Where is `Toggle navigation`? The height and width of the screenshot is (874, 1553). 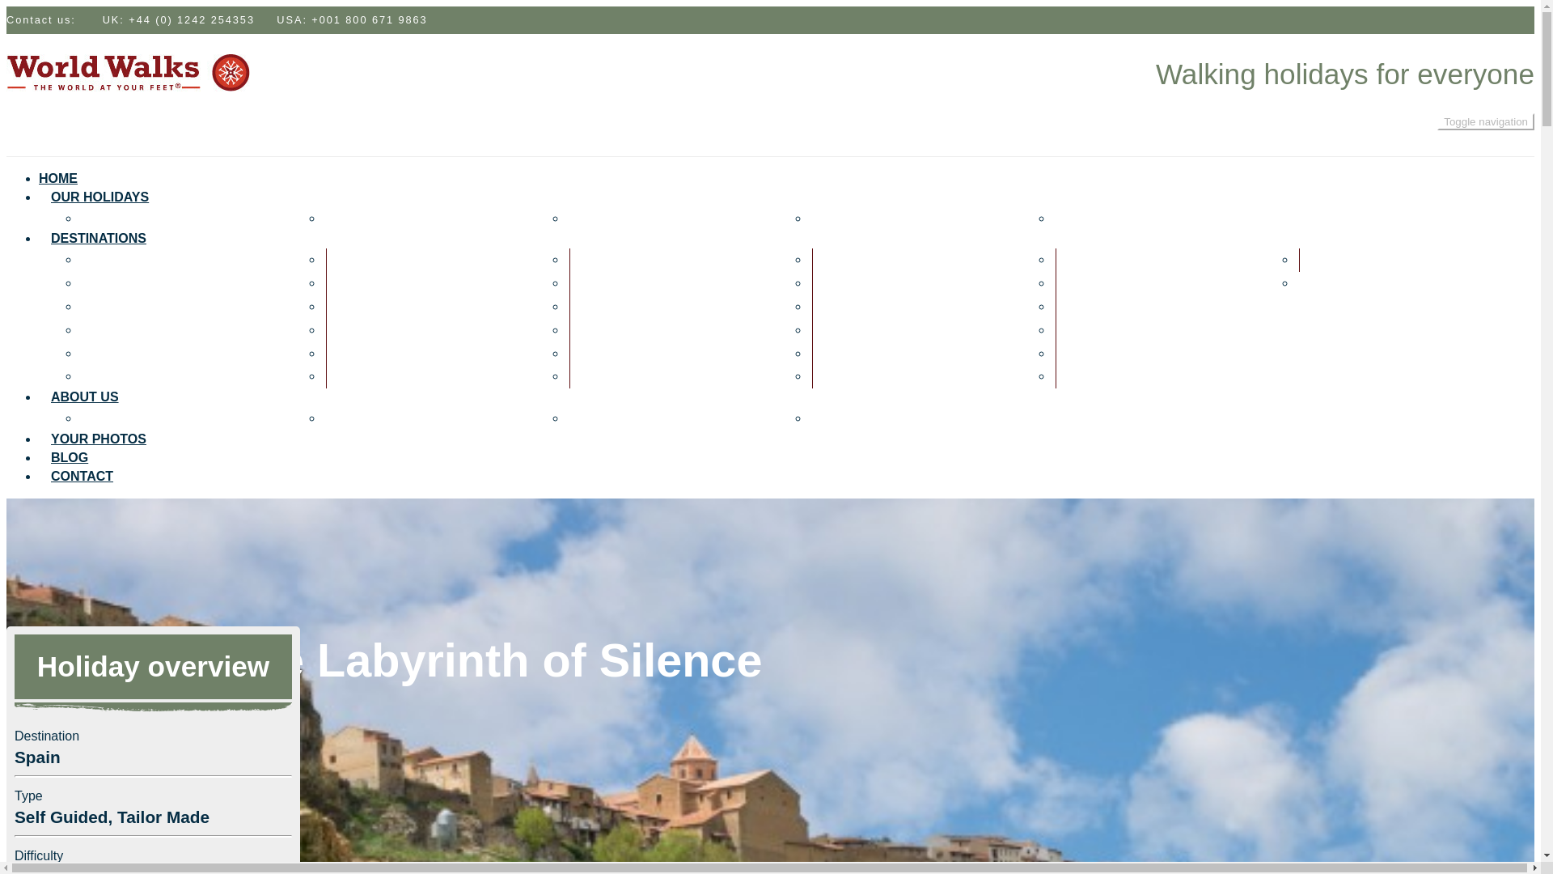 Toggle navigation is located at coordinates (1485, 121).